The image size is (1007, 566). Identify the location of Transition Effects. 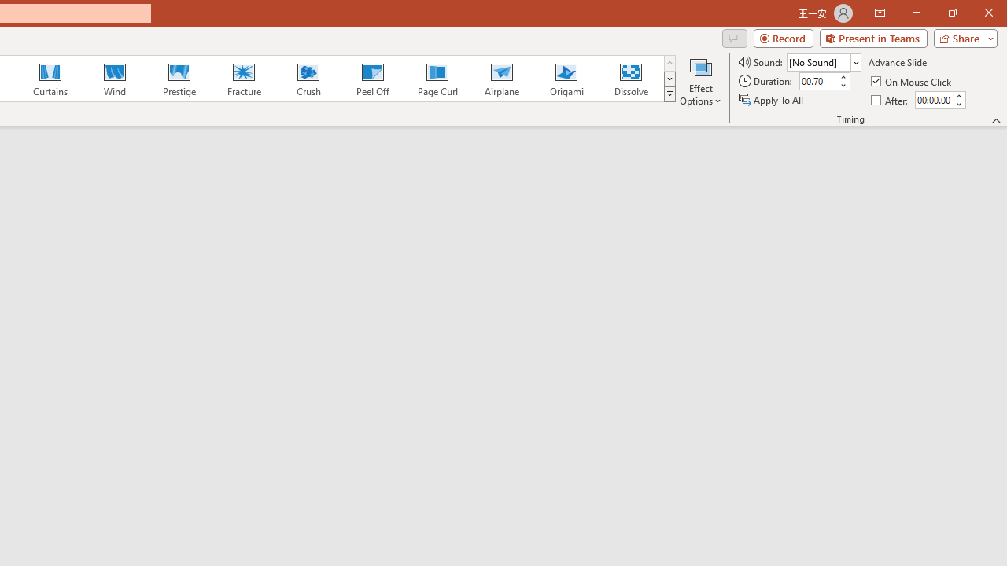
(669, 94).